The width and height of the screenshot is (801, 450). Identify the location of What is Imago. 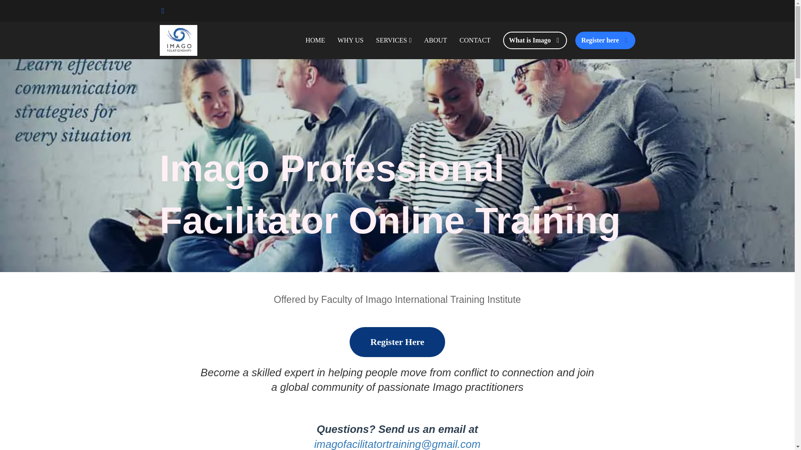
(535, 40).